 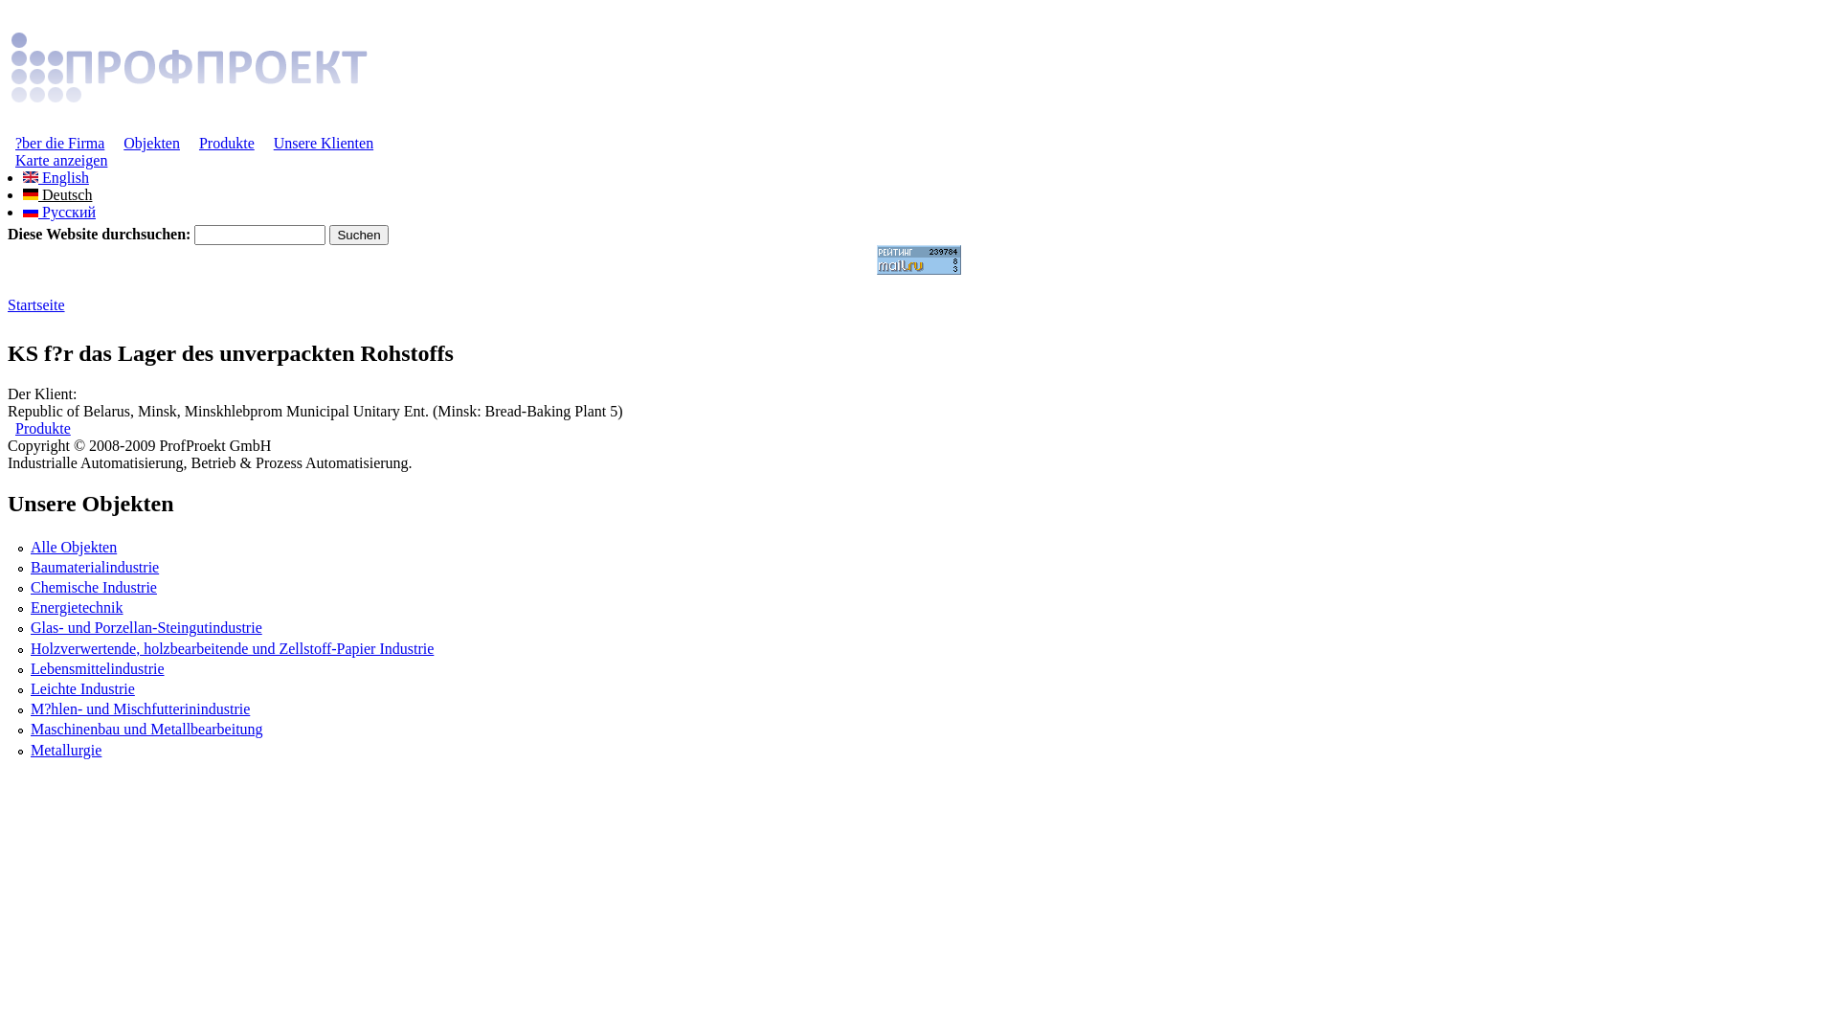 I want to click on Startseite, so click(x=36, y=304).